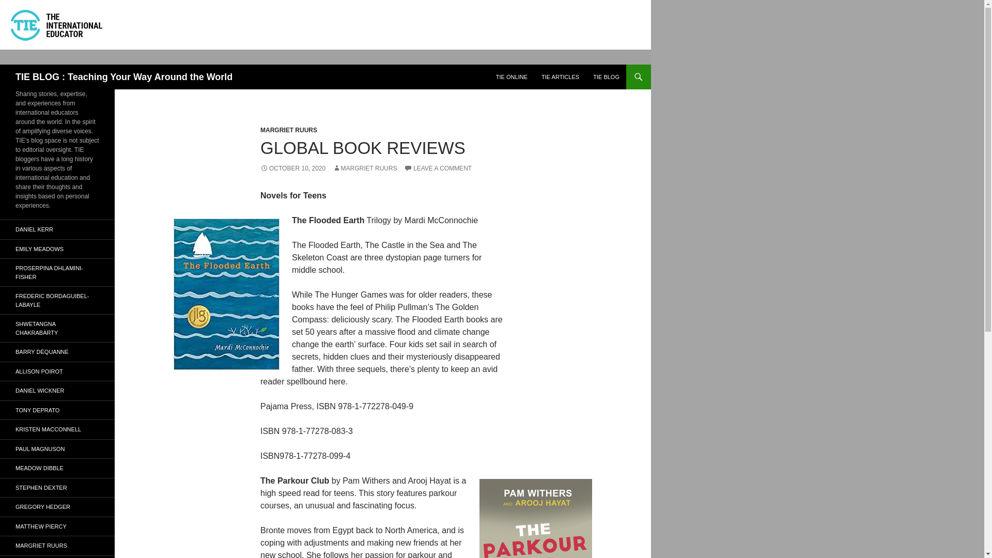 The width and height of the screenshot is (992, 558). Describe the element at coordinates (57, 301) in the screenshot. I see `FREDERIC BORDAGUIBEL-LABAYLE` at that location.